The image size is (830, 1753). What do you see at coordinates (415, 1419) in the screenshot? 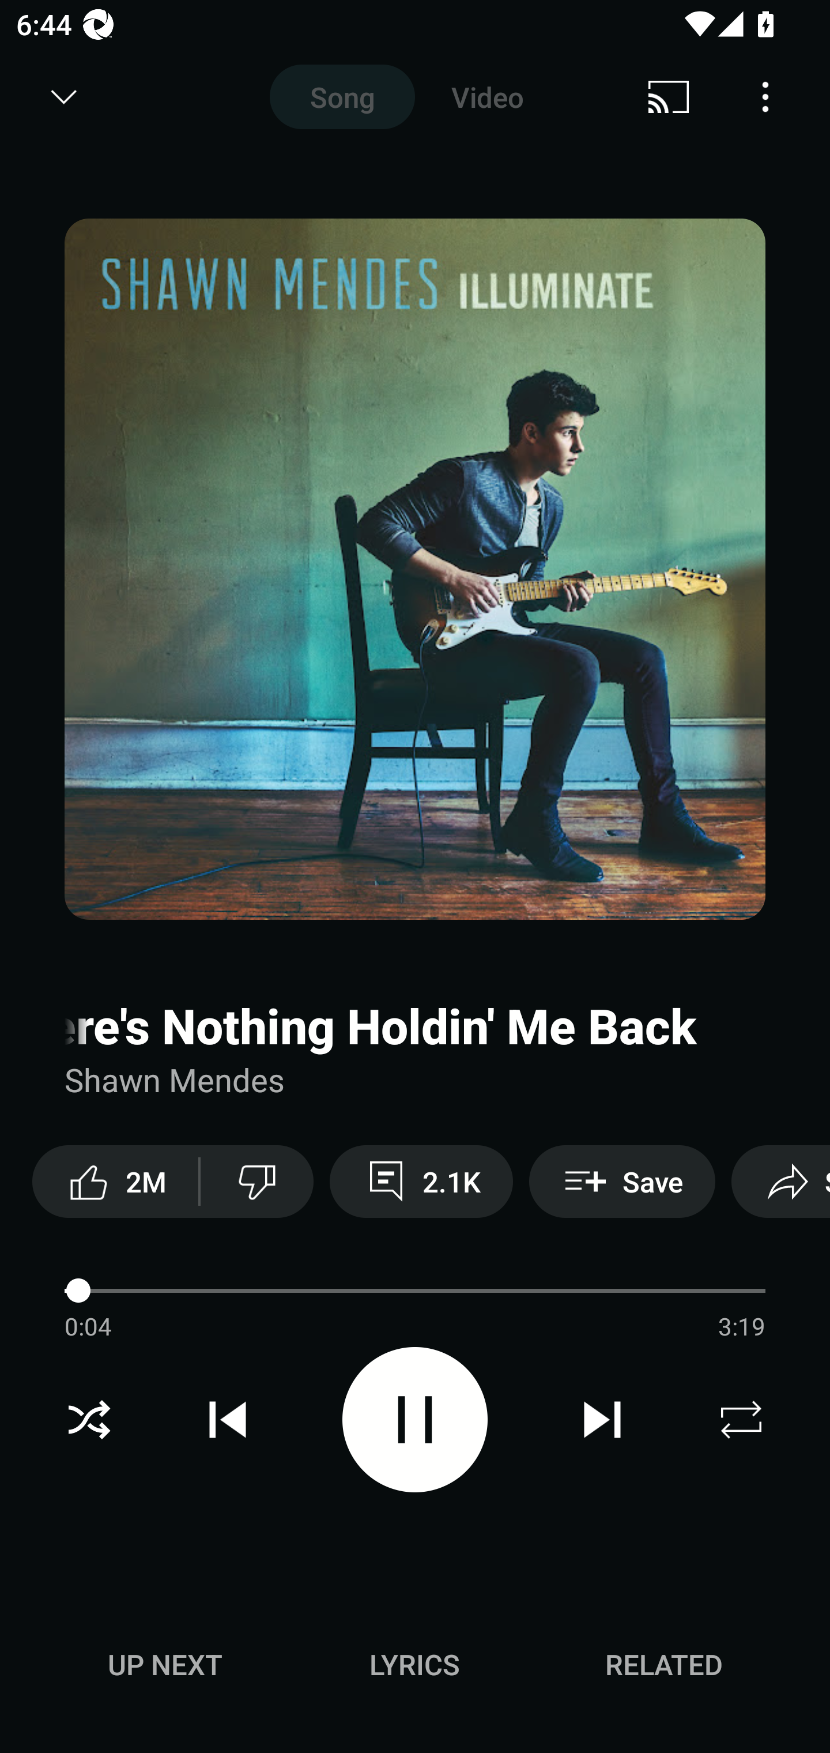
I see `Pause video` at bounding box center [415, 1419].